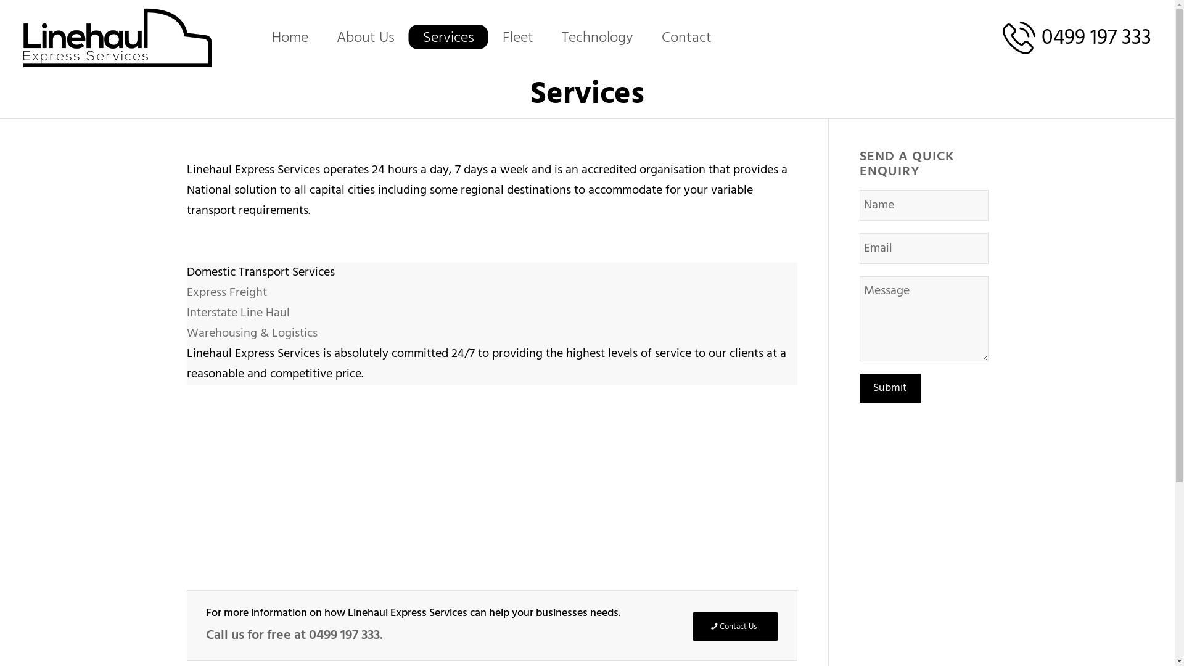  What do you see at coordinates (366, 38) in the screenshot?
I see `About Us` at bounding box center [366, 38].